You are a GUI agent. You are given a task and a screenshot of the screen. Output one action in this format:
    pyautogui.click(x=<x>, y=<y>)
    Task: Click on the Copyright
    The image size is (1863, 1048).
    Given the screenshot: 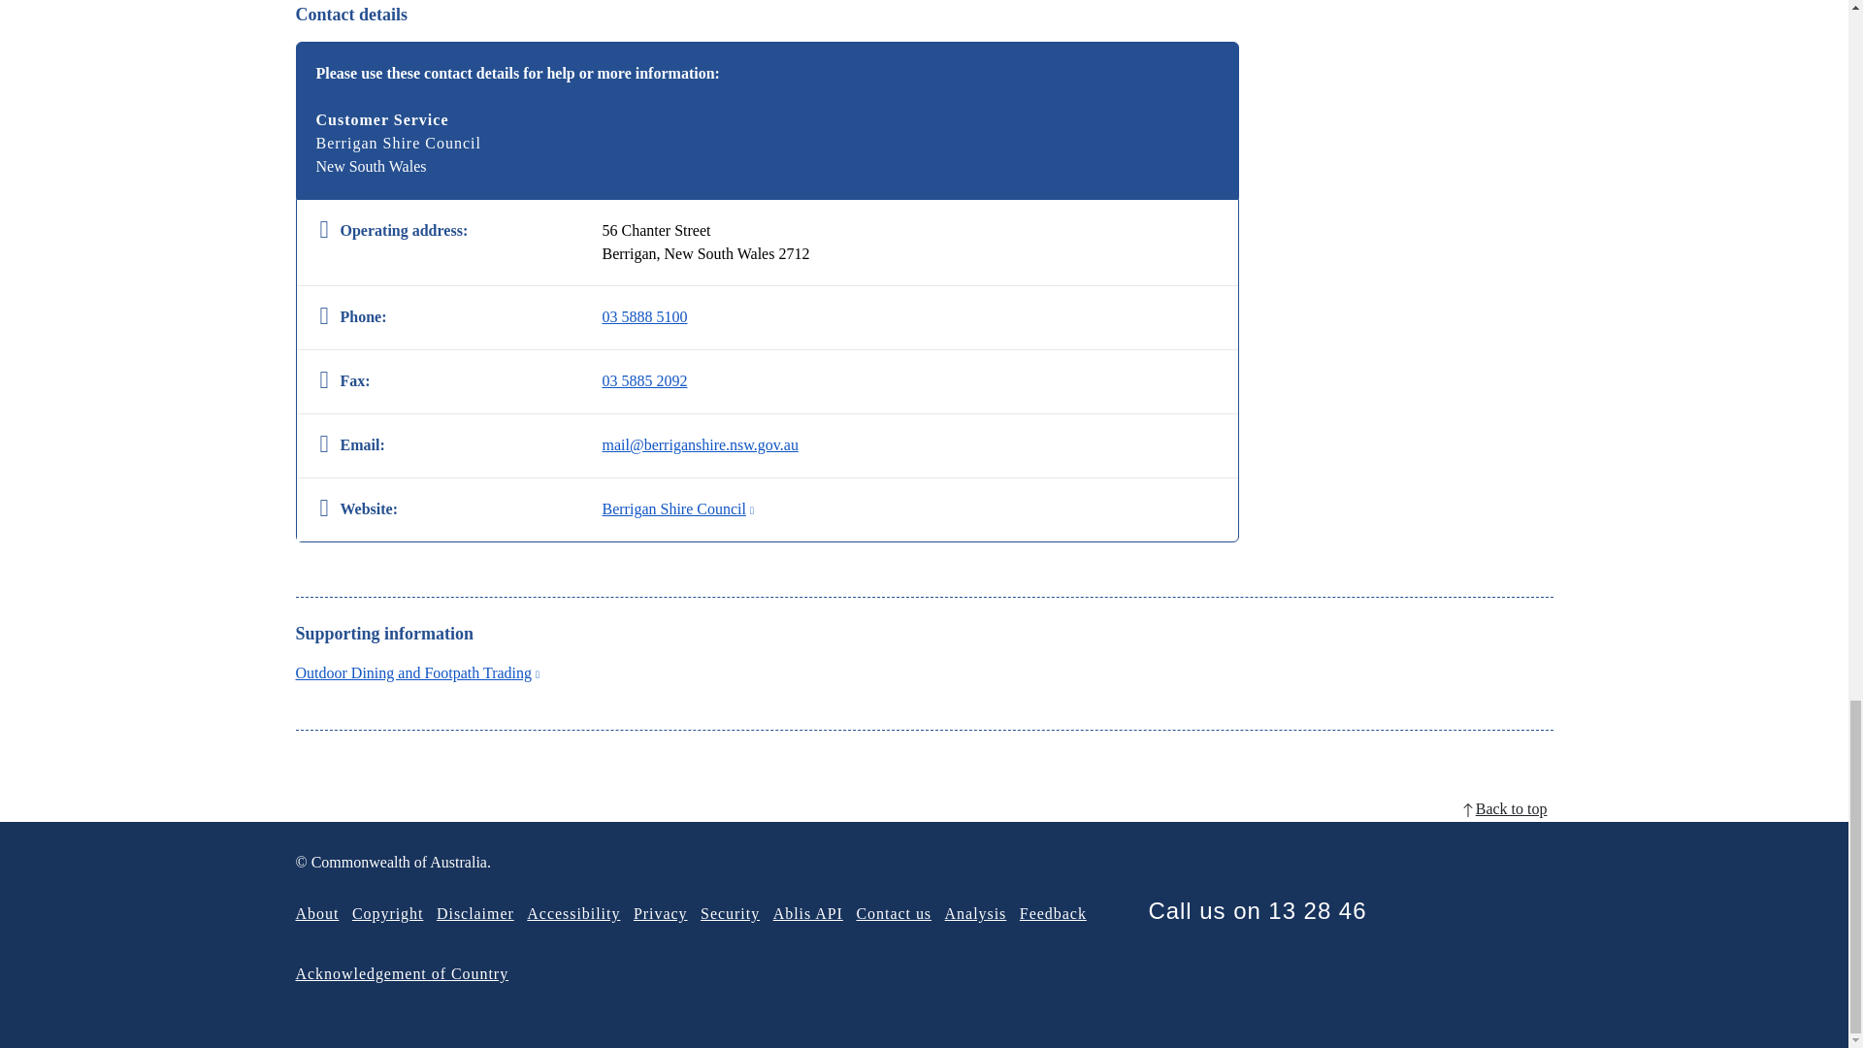 What is the action you would take?
    pyautogui.click(x=388, y=914)
    